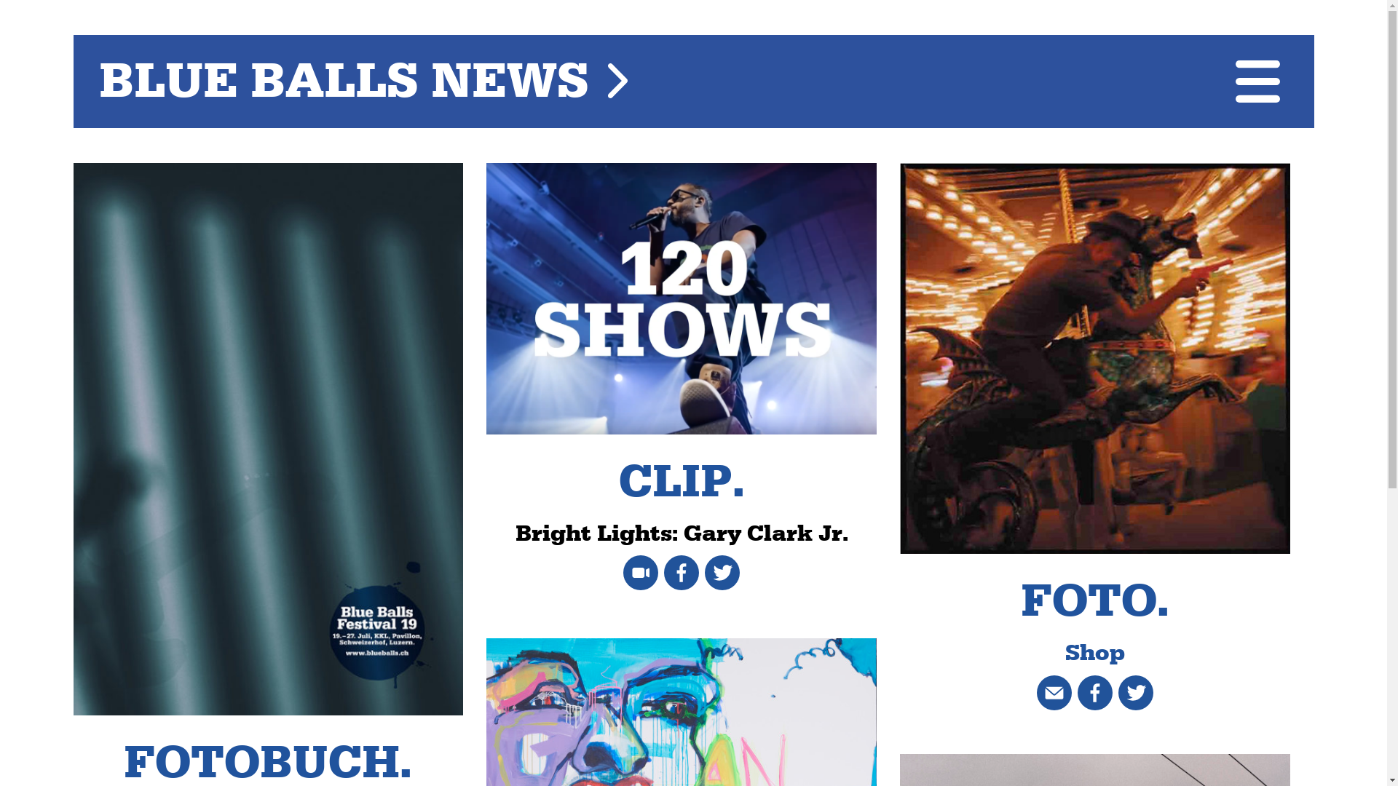  I want to click on Share on Twitter, so click(722, 569).